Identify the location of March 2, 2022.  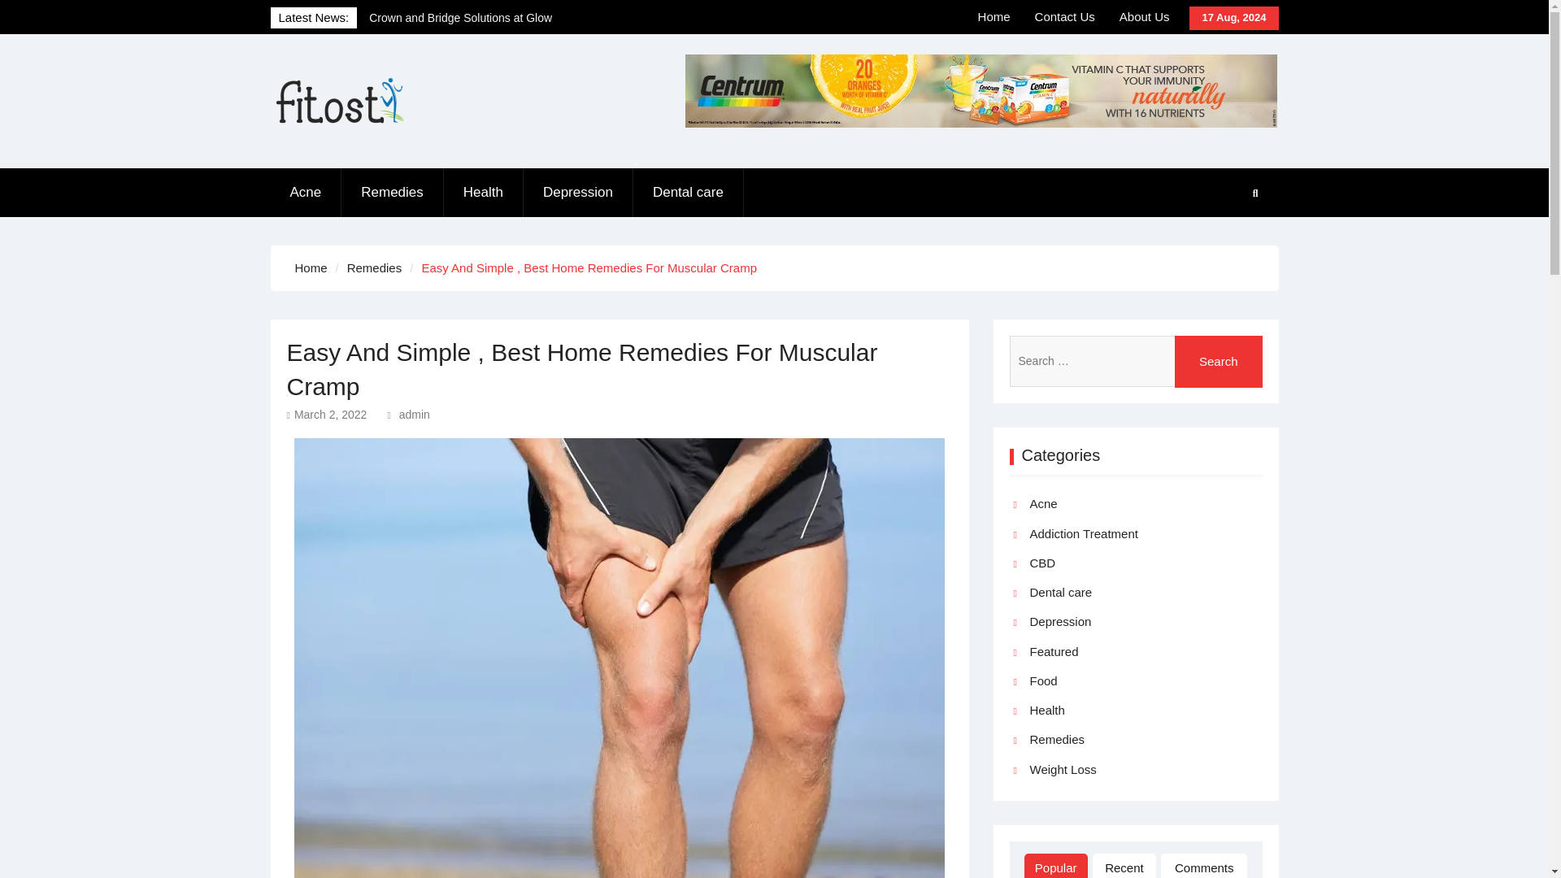
(330, 415).